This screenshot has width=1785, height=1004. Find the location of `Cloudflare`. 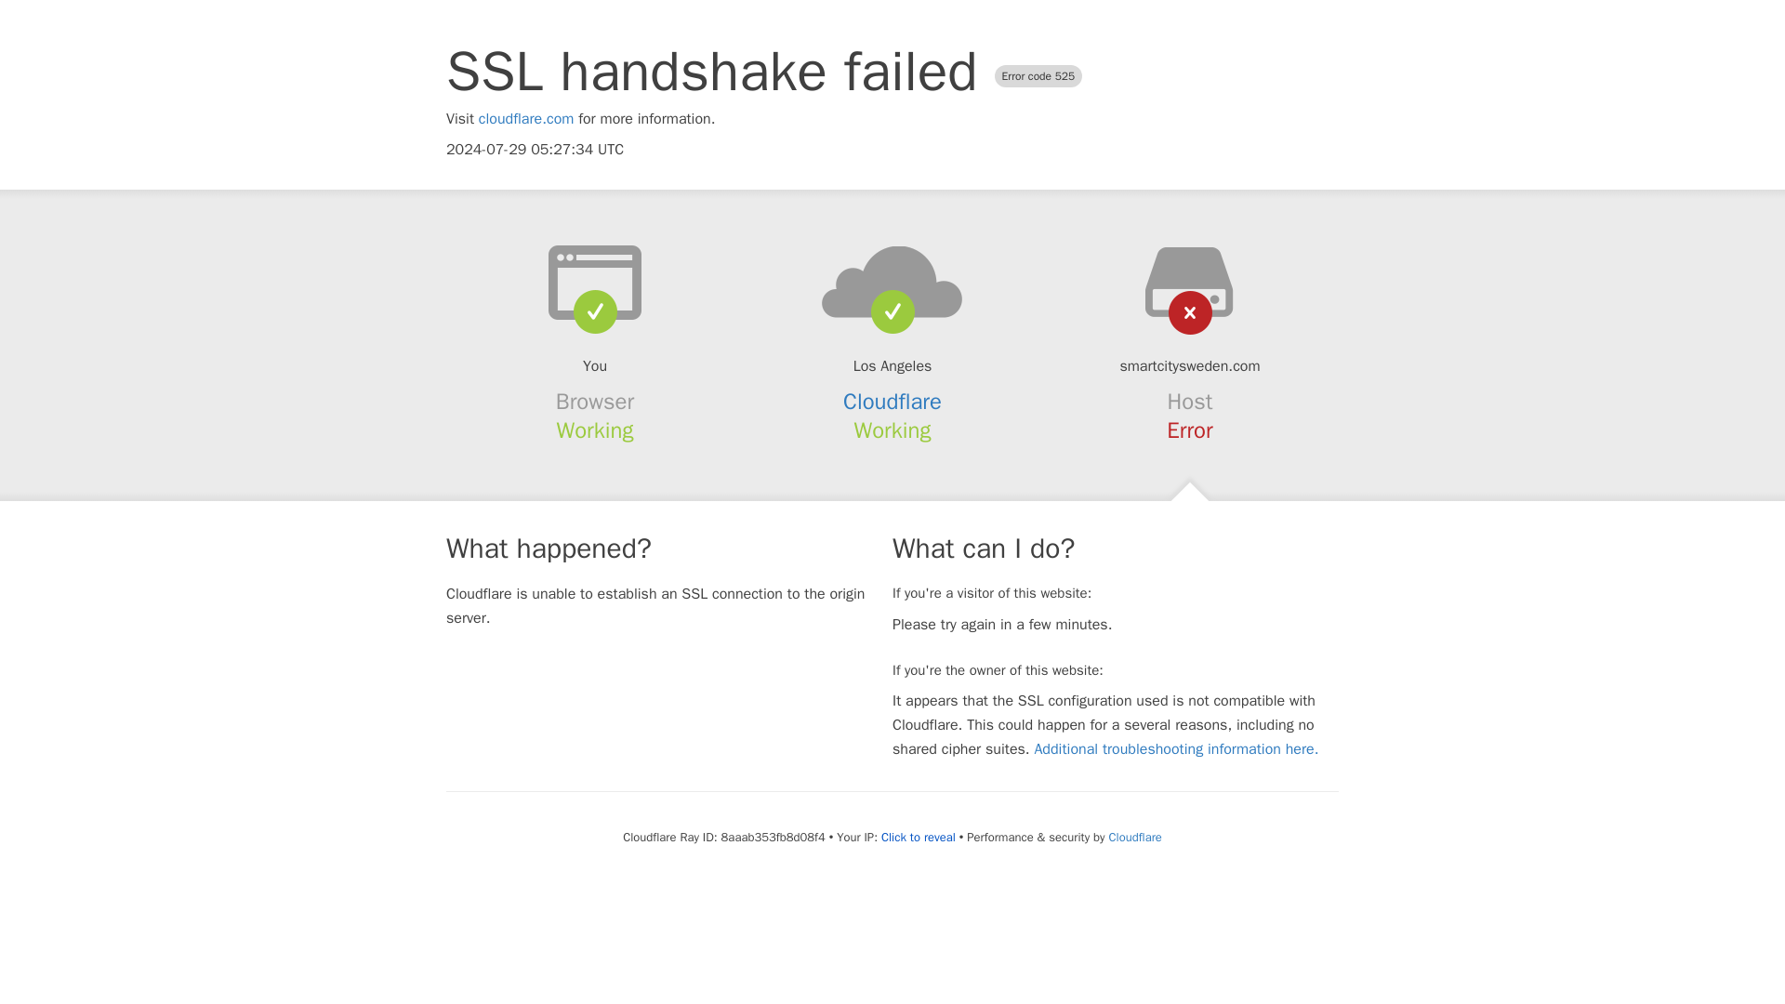

Cloudflare is located at coordinates (892, 402).